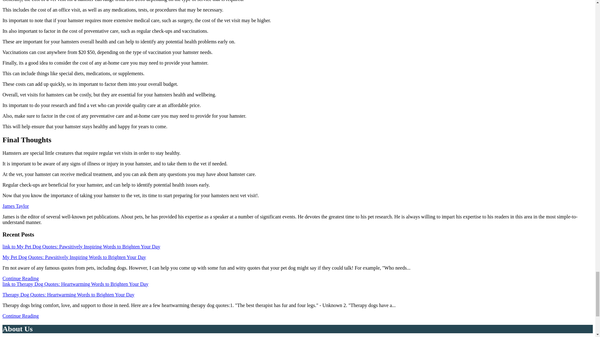  Describe the element at coordinates (16, 206) in the screenshot. I see `James Taylor` at that location.